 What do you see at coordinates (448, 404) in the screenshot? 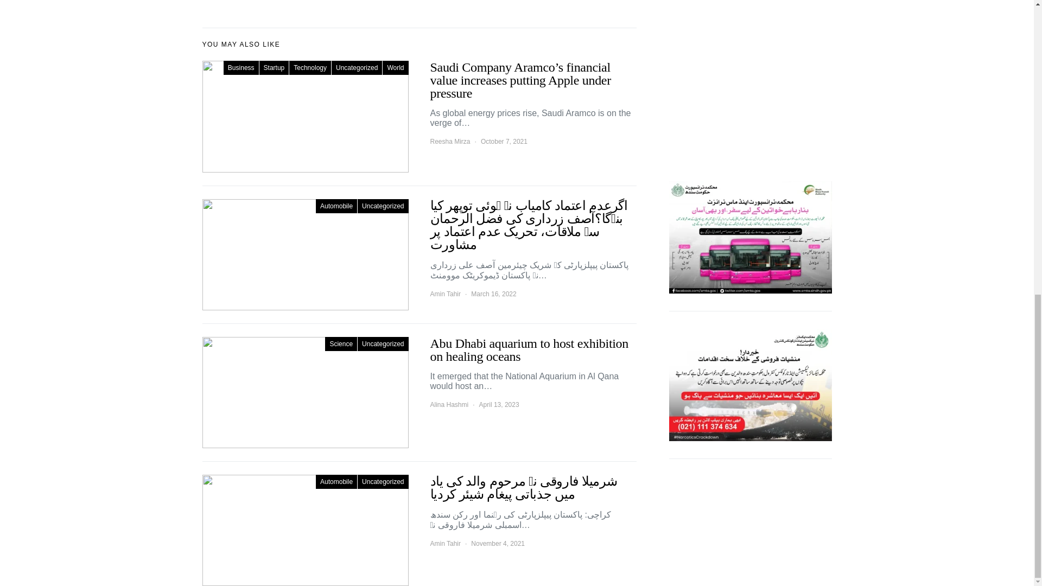
I see `View all posts by Alina Hashmi` at bounding box center [448, 404].